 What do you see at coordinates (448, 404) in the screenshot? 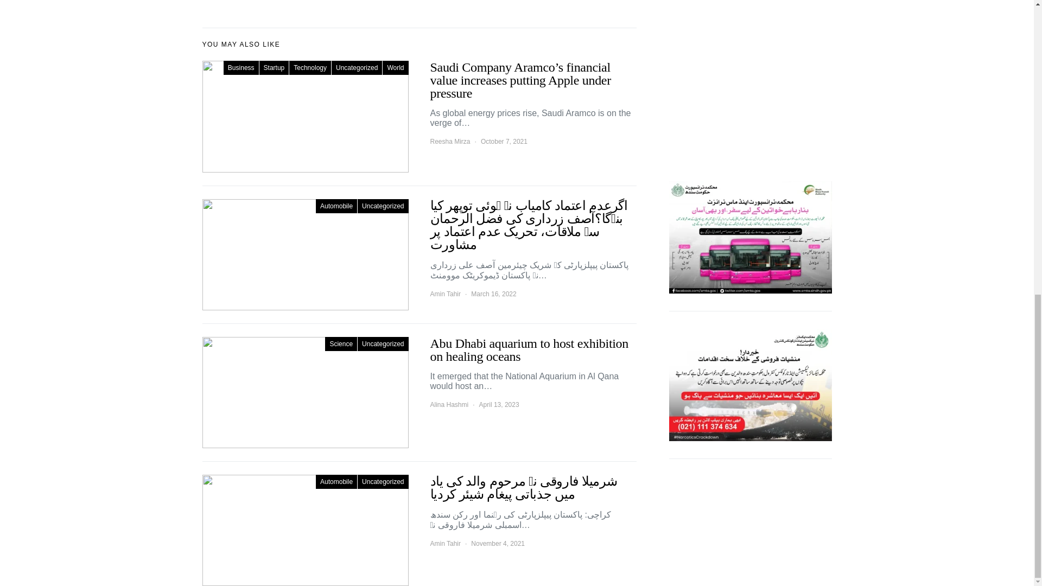
I see `View all posts by Alina Hashmi` at bounding box center [448, 404].